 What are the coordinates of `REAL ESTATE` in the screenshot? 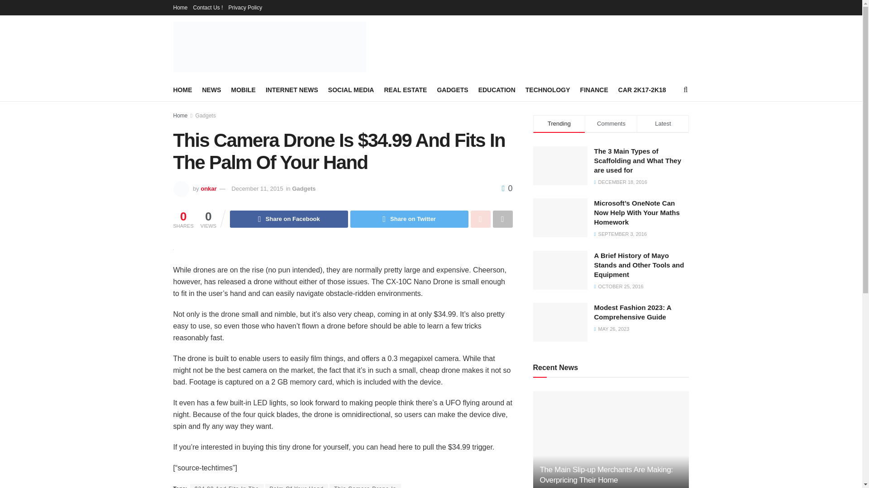 It's located at (405, 89).